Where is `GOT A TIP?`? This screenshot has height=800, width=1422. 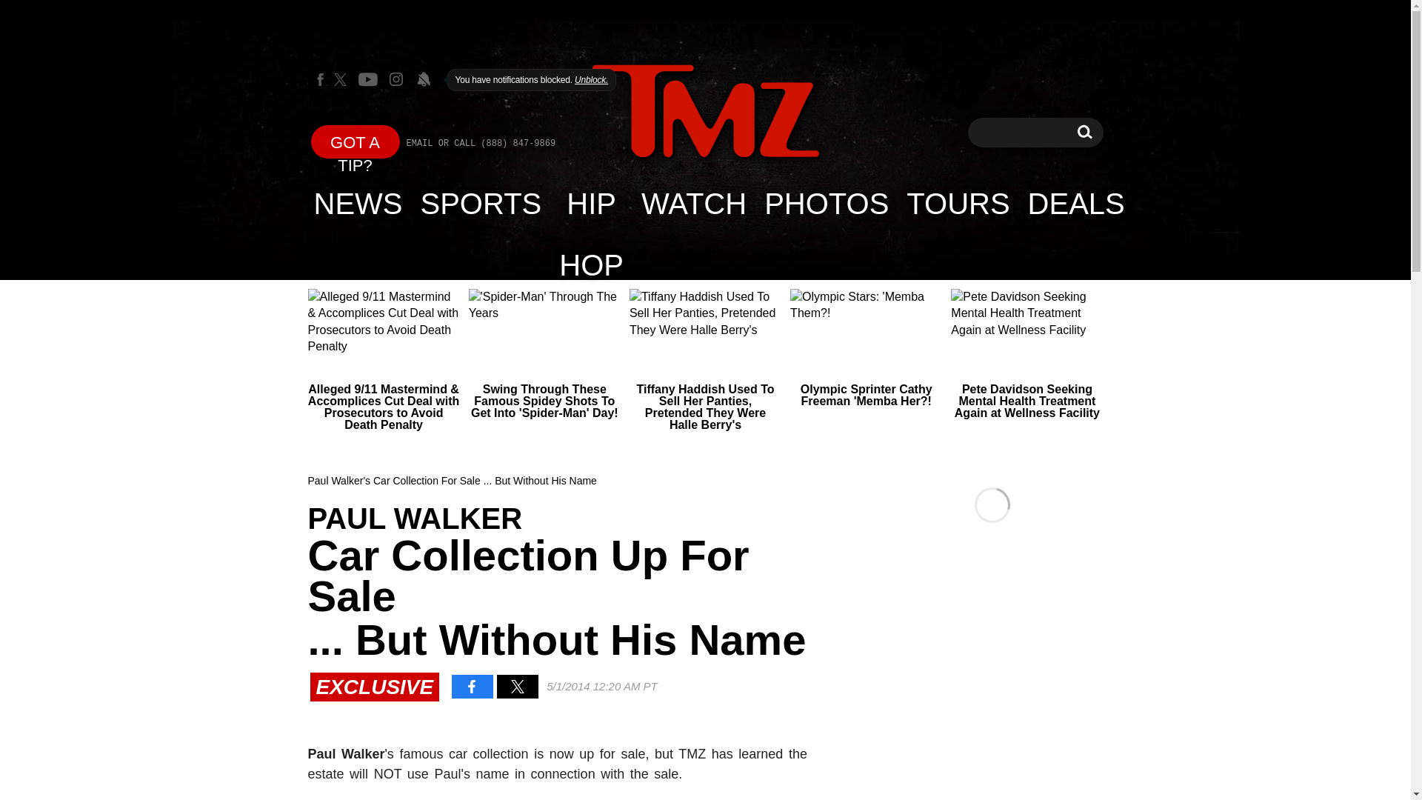 GOT A TIP? is located at coordinates (826, 203).